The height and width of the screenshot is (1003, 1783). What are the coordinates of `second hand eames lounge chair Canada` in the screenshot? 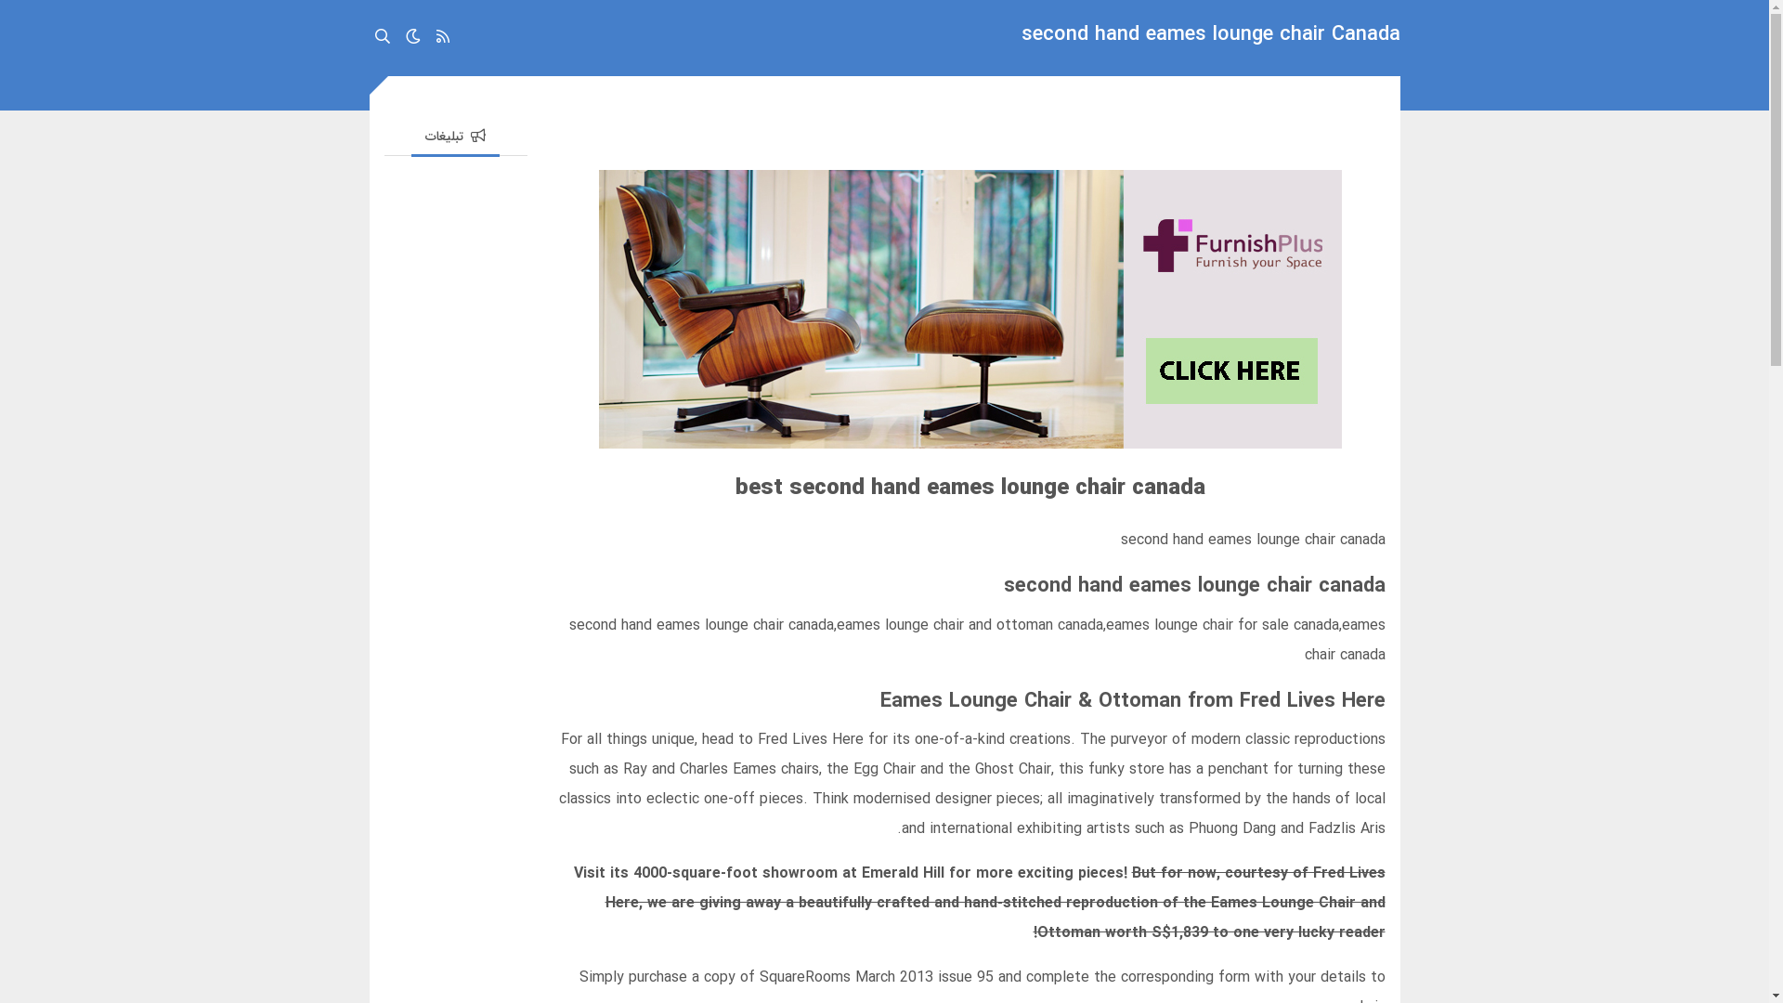 It's located at (1211, 38).